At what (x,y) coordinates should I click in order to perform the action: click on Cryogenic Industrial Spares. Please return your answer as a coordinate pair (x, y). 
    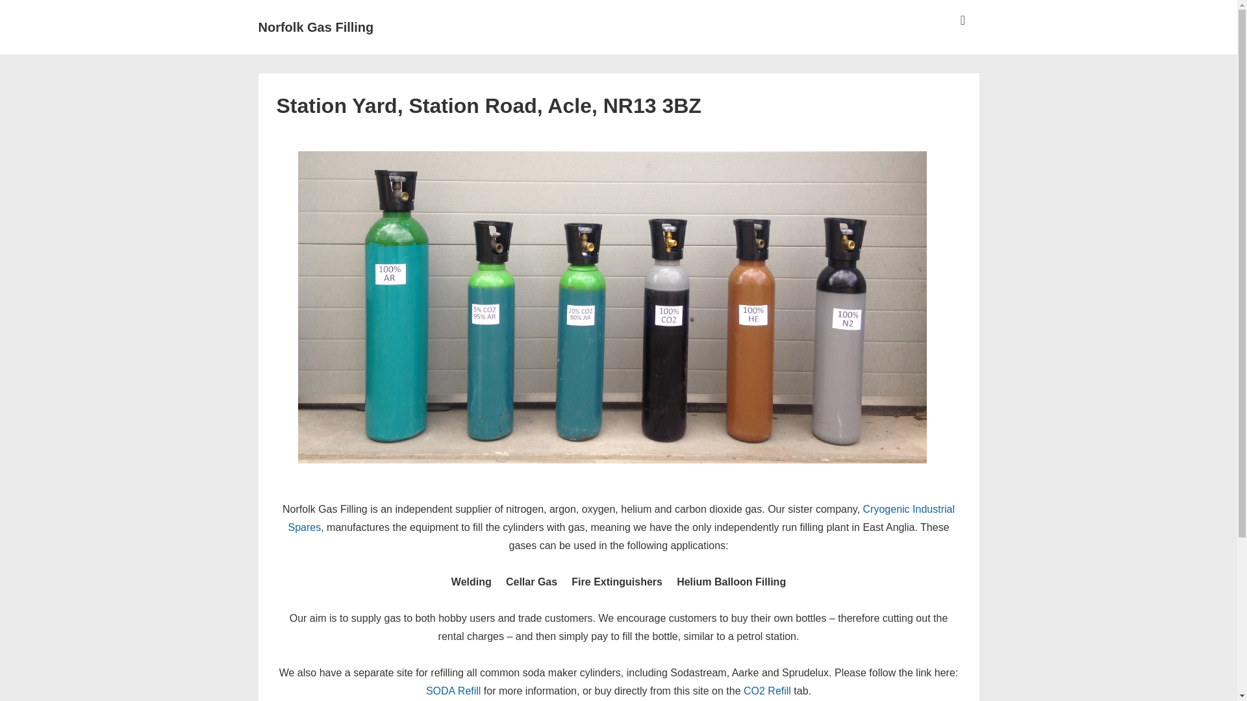
    Looking at the image, I should click on (621, 518).